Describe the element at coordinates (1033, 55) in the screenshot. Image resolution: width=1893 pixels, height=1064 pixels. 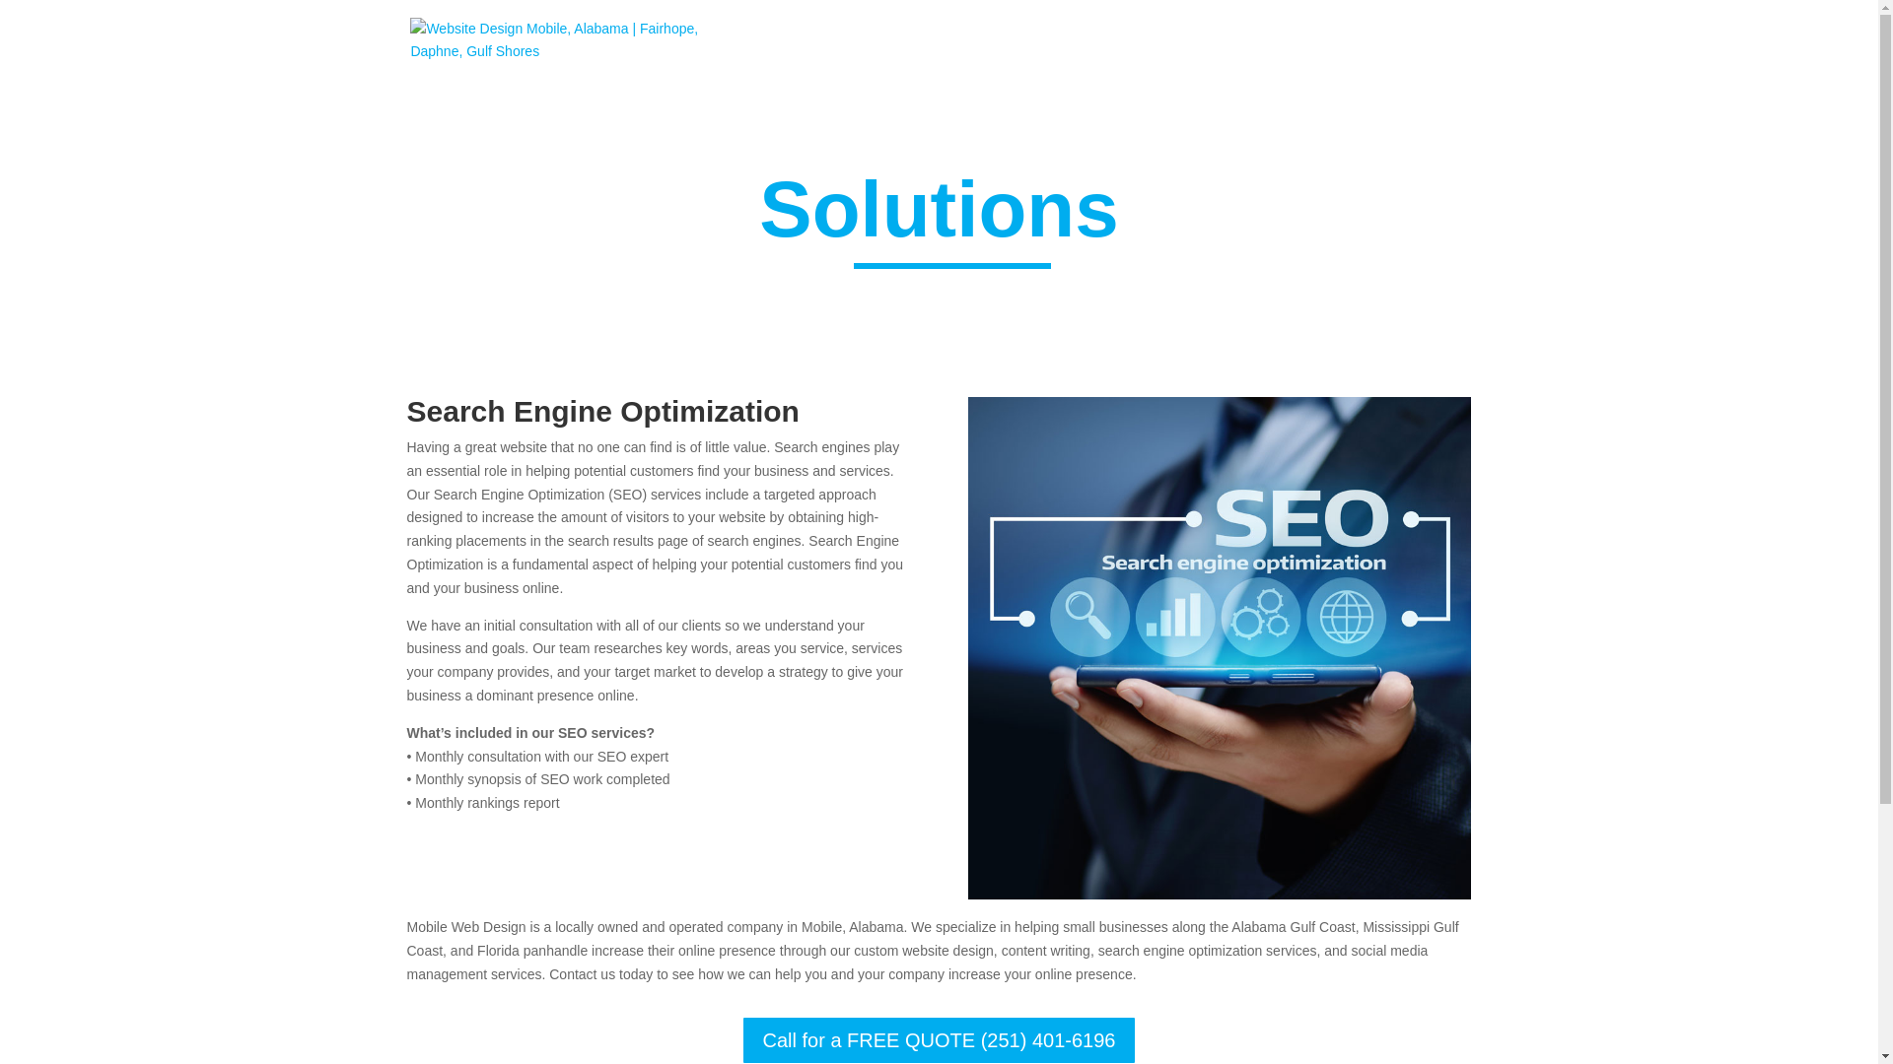
I see `Services` at that location.